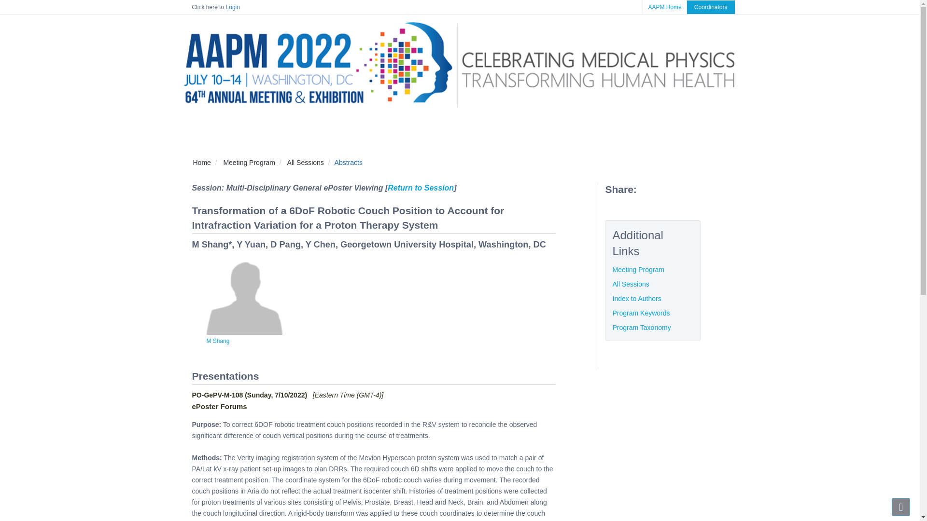 The height and width of the screenshot is (521, 927). Describe the element at coordinates (421, 188) in the screenshot. I see `Return to Session` at that location.